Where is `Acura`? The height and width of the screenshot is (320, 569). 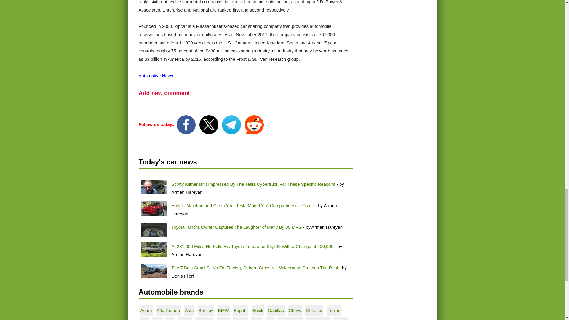
Acura is located at coordinates (146, 310).